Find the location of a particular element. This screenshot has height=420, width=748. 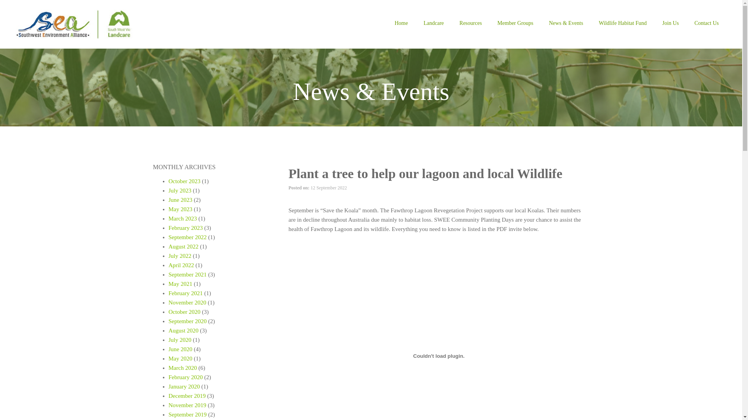

Landcare is located at coordinates (434, 24).